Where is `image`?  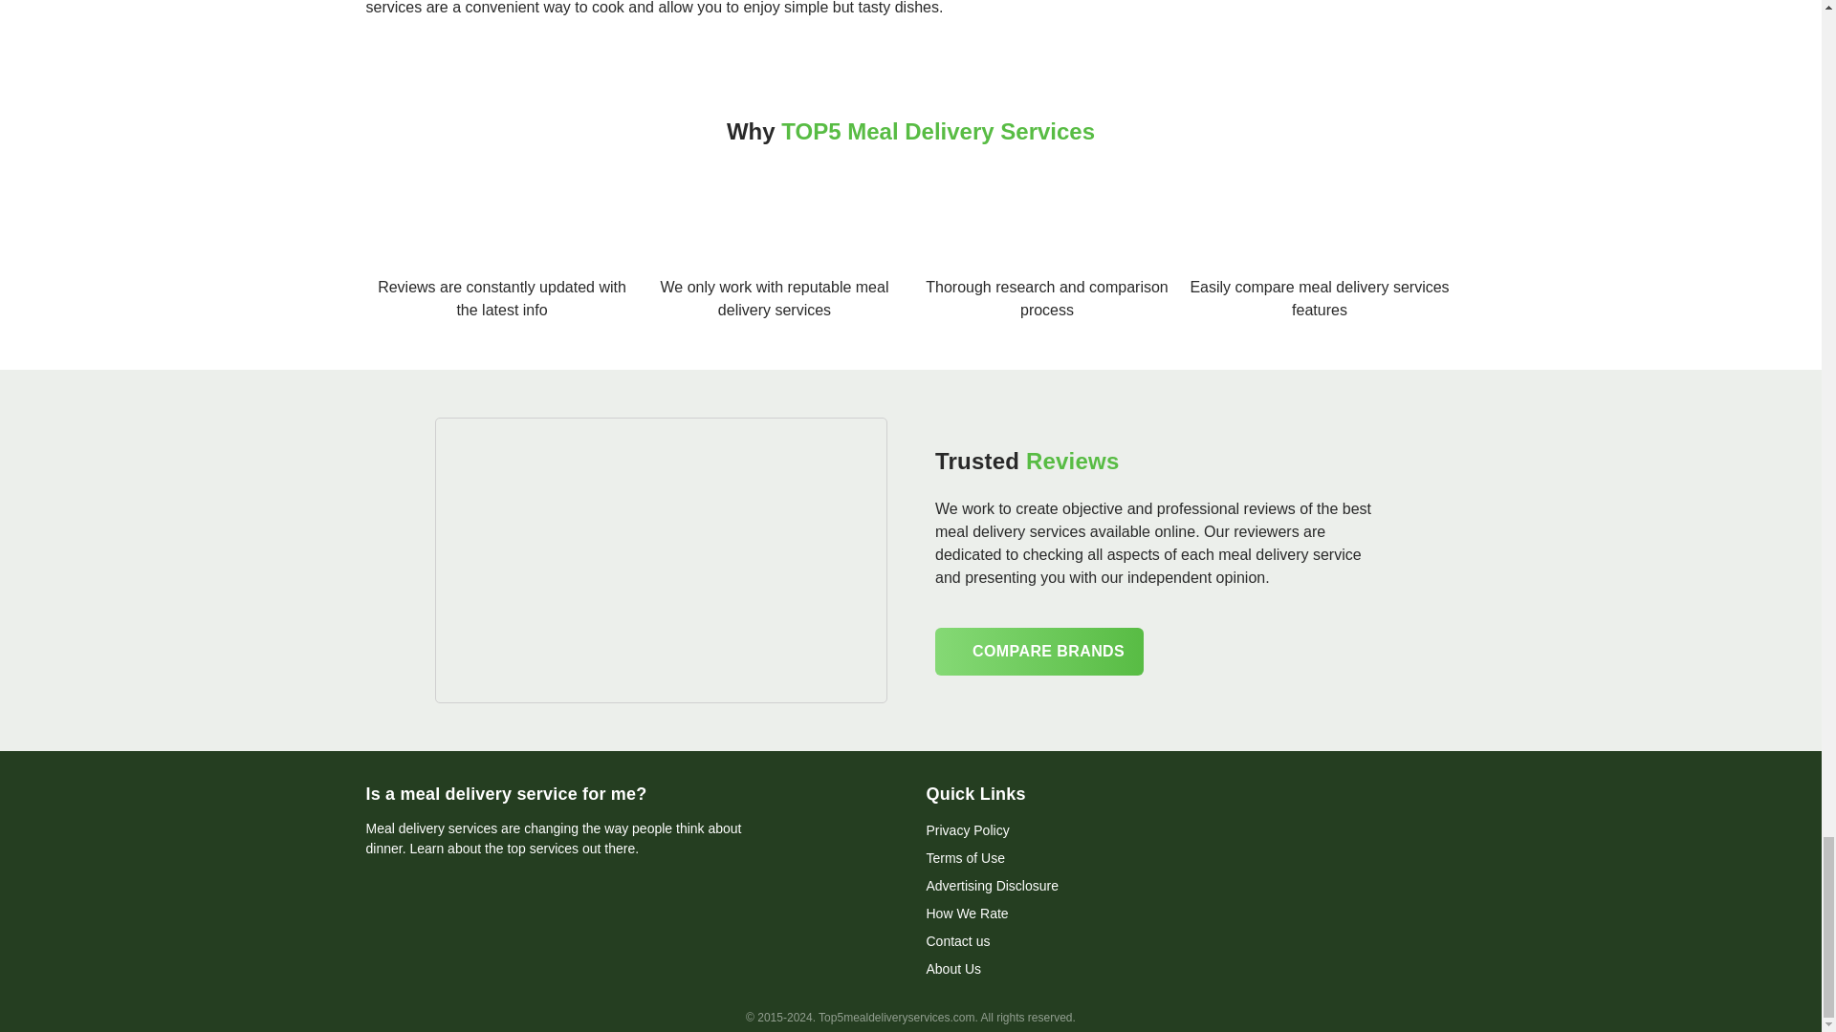
image is located at coordinates (662, 560).